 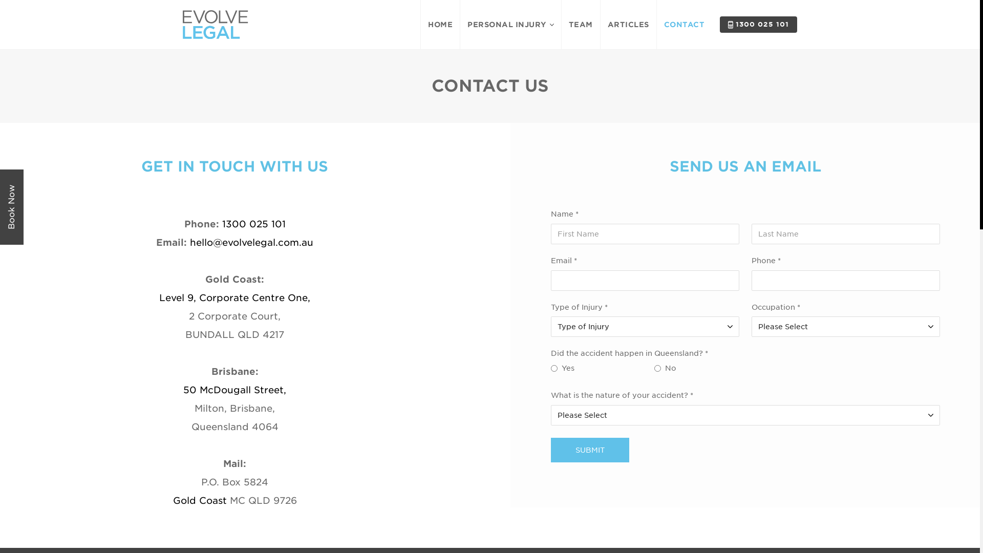 What do you see at coordinates (252, 243) in the screenshot?
I see `hello@evolvelegal.com.au` at bounding box center [252, 243].